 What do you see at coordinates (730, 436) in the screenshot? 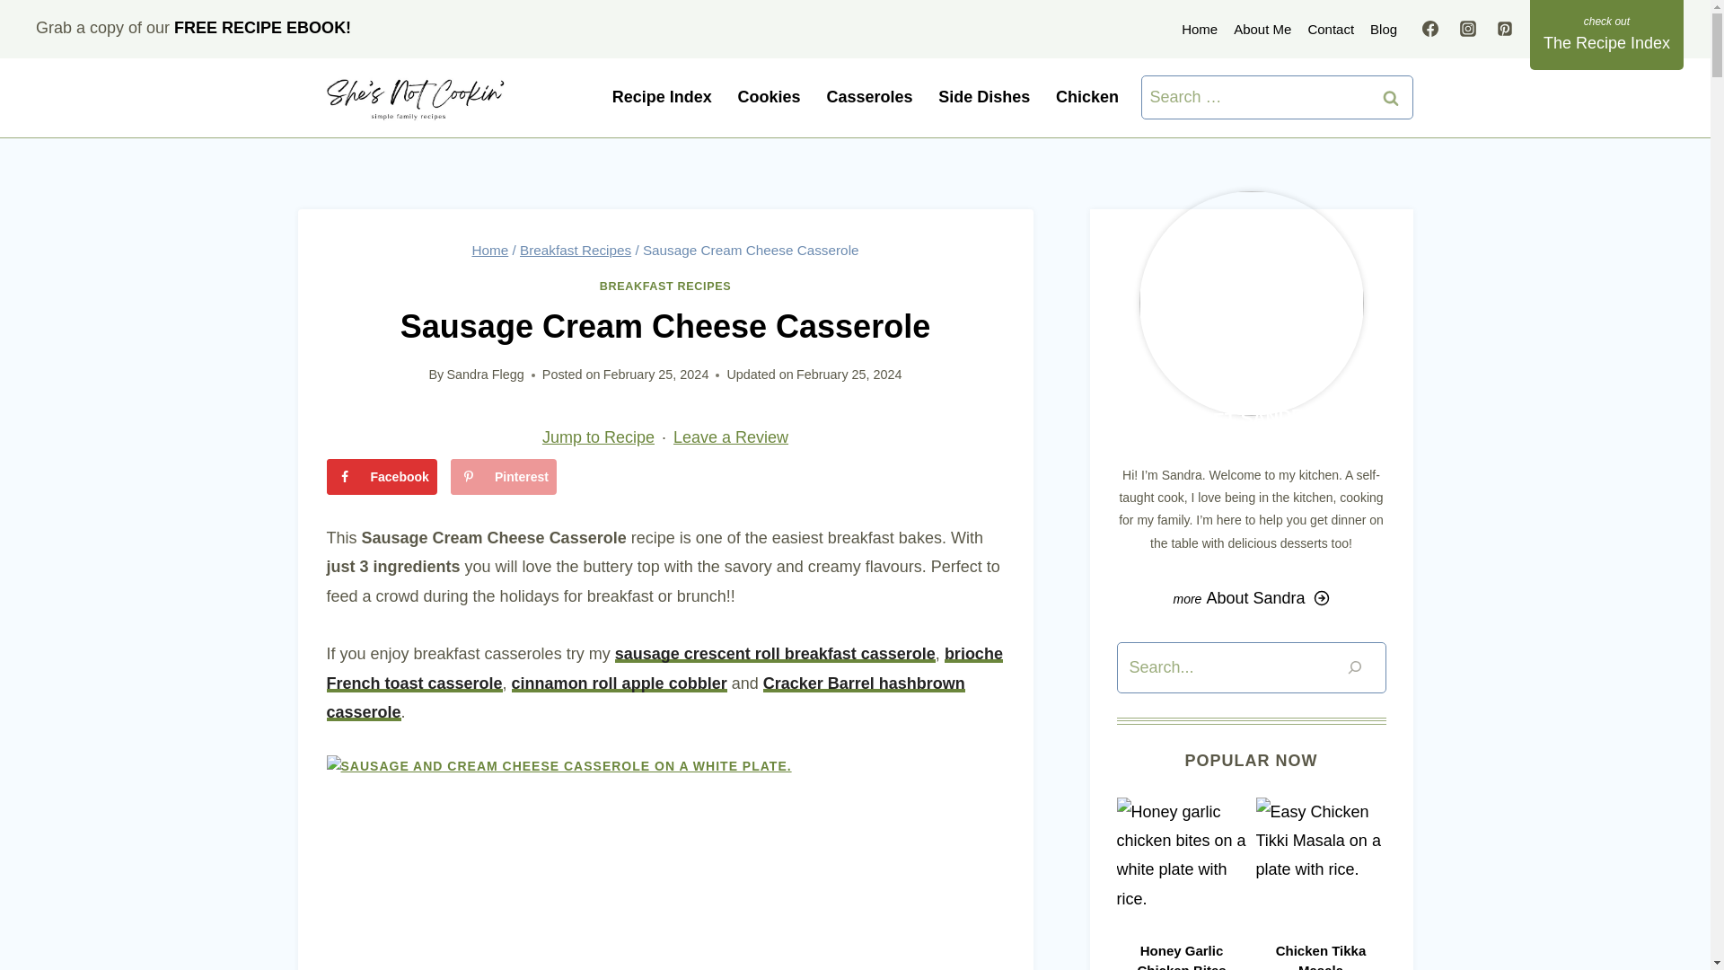
I see `Leave a Review` at bounding box center [730, 436].